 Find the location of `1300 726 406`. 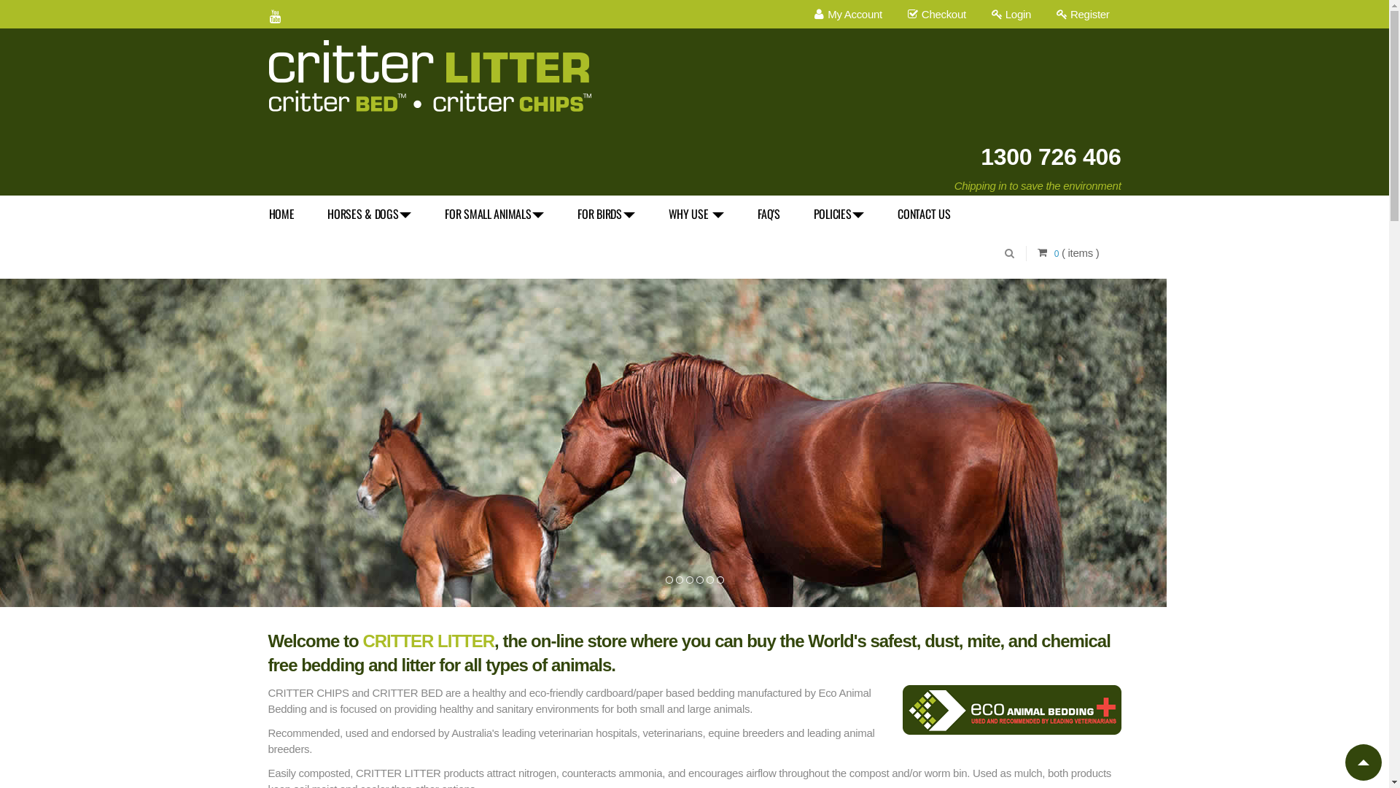

1300 726 406 is located at coordinates (1051, 157).